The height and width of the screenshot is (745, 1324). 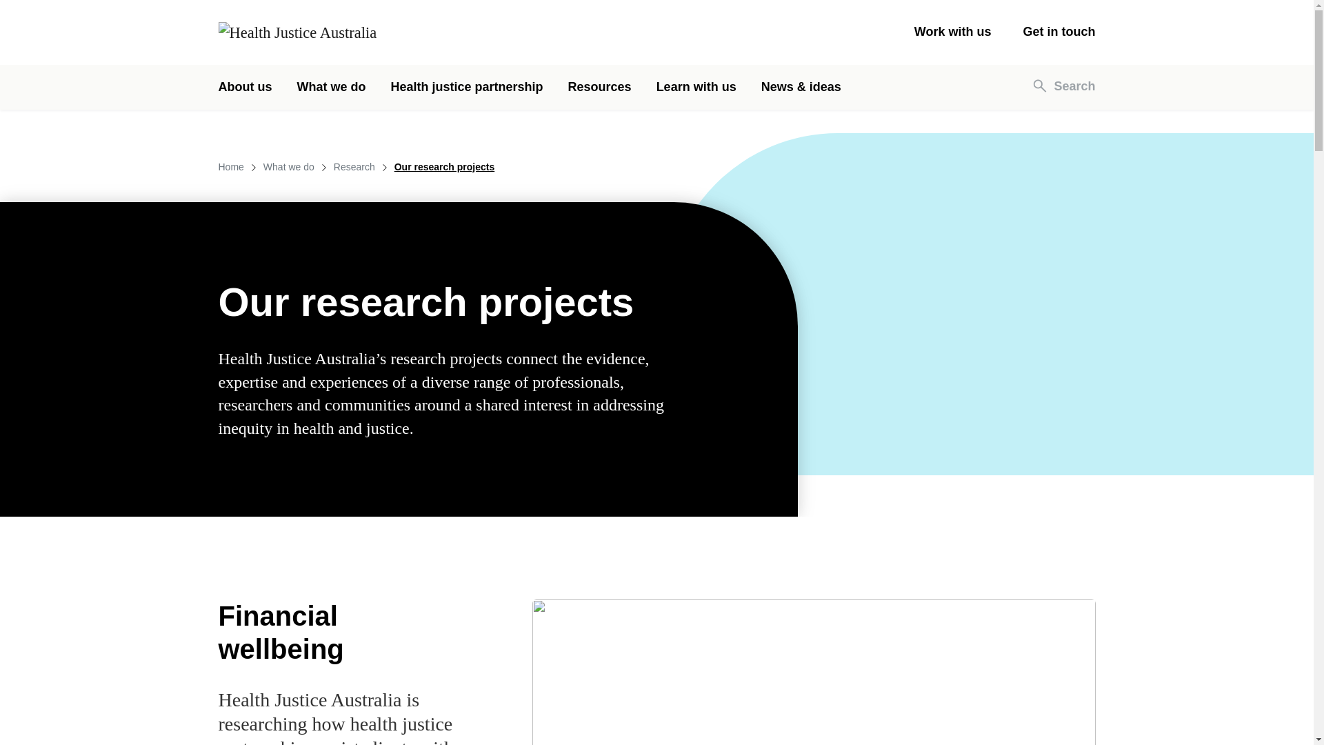 I want to click on Get in touch, so click(x=1059, y=32).